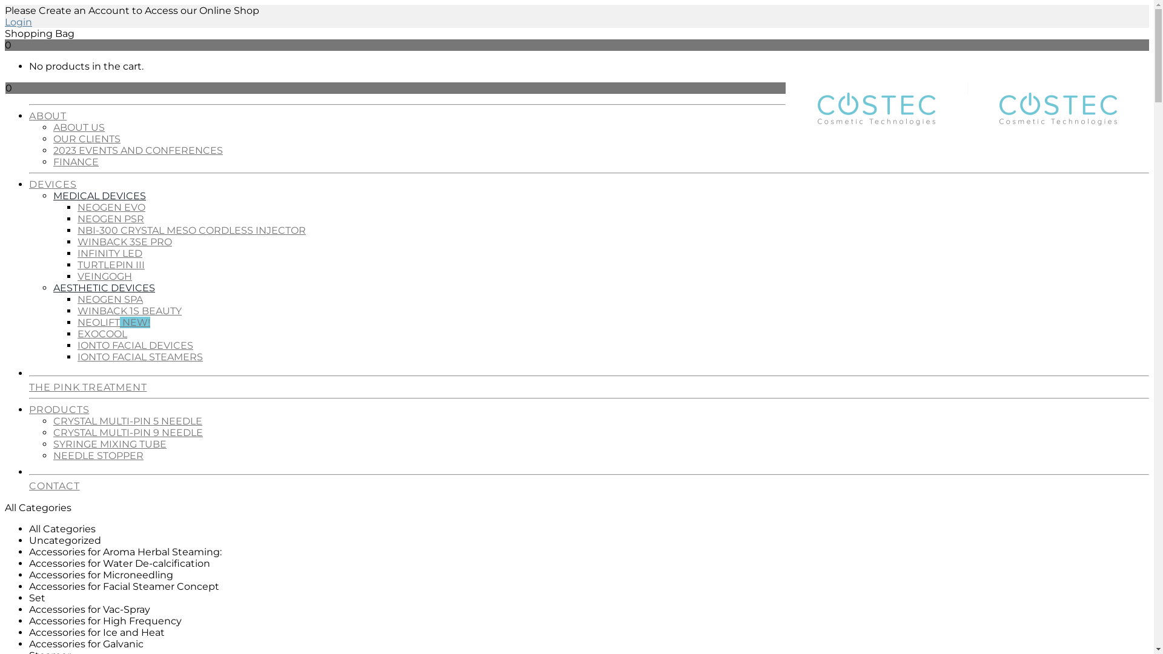 The width and height of the screenshot is (1163, 654). Describe the element at coordinates (589, 113) in the screenshot. I see `ABOUT` at that location.